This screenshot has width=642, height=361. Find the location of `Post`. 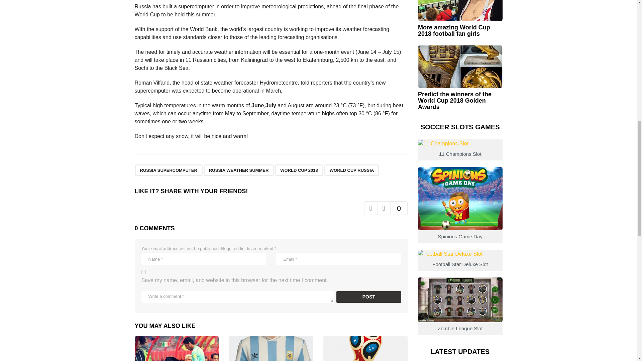

Post is located at coordinates (369, 297).